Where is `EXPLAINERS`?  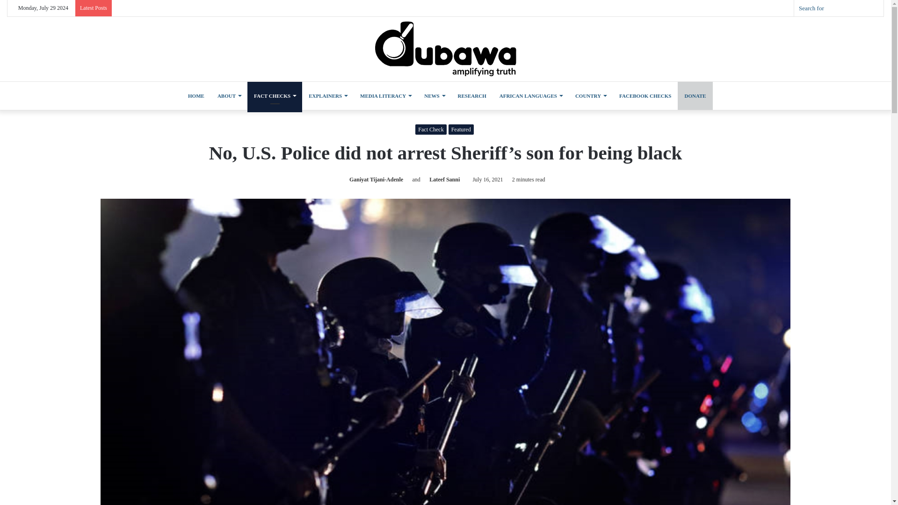
EXPLAINERS is located at coordinates (327, 95).